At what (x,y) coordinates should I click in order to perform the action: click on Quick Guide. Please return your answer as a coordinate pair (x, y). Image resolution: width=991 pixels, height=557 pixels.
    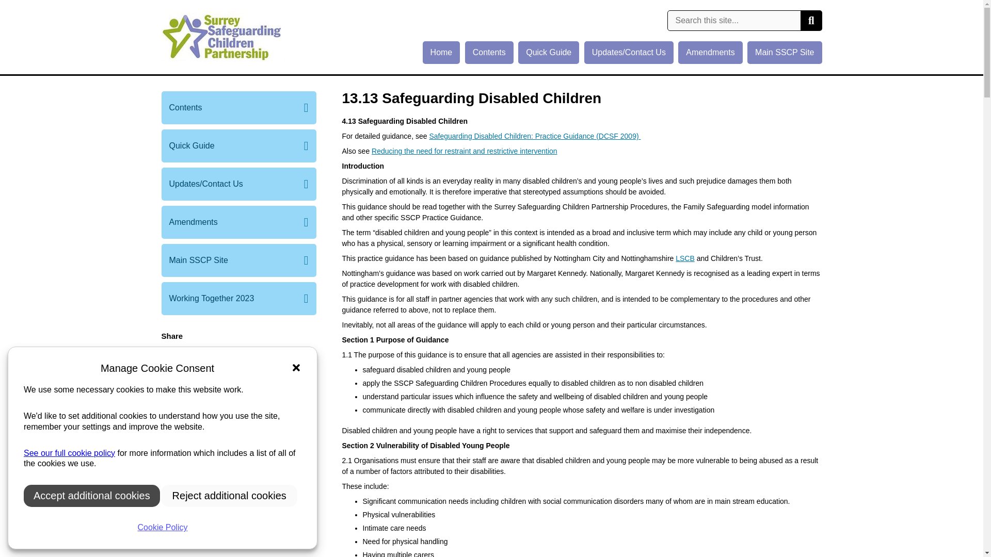
    Looking at the image, I should click on (548, 53).